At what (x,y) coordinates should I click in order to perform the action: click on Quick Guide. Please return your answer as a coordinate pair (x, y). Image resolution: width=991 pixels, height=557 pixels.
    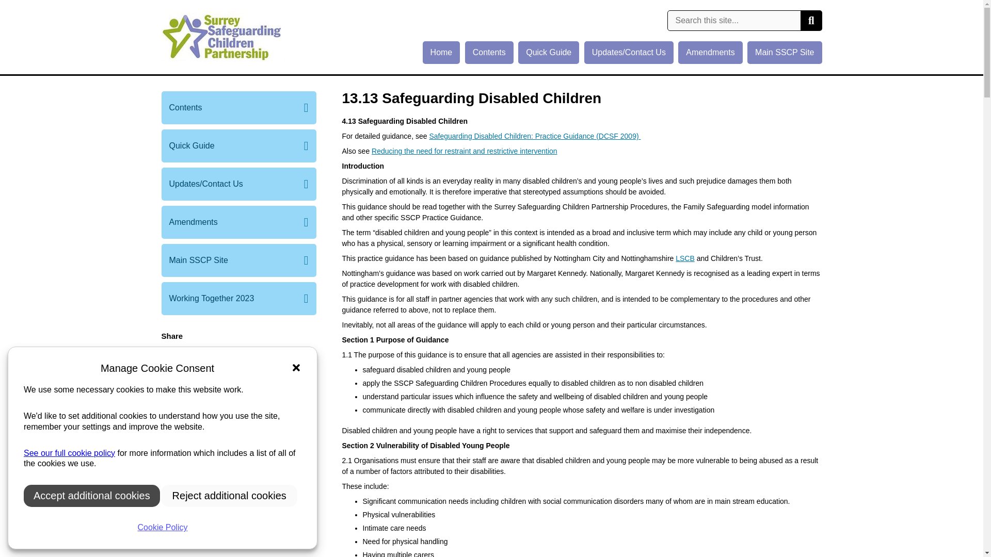
    Looking at the image, I should click on (548, 53).